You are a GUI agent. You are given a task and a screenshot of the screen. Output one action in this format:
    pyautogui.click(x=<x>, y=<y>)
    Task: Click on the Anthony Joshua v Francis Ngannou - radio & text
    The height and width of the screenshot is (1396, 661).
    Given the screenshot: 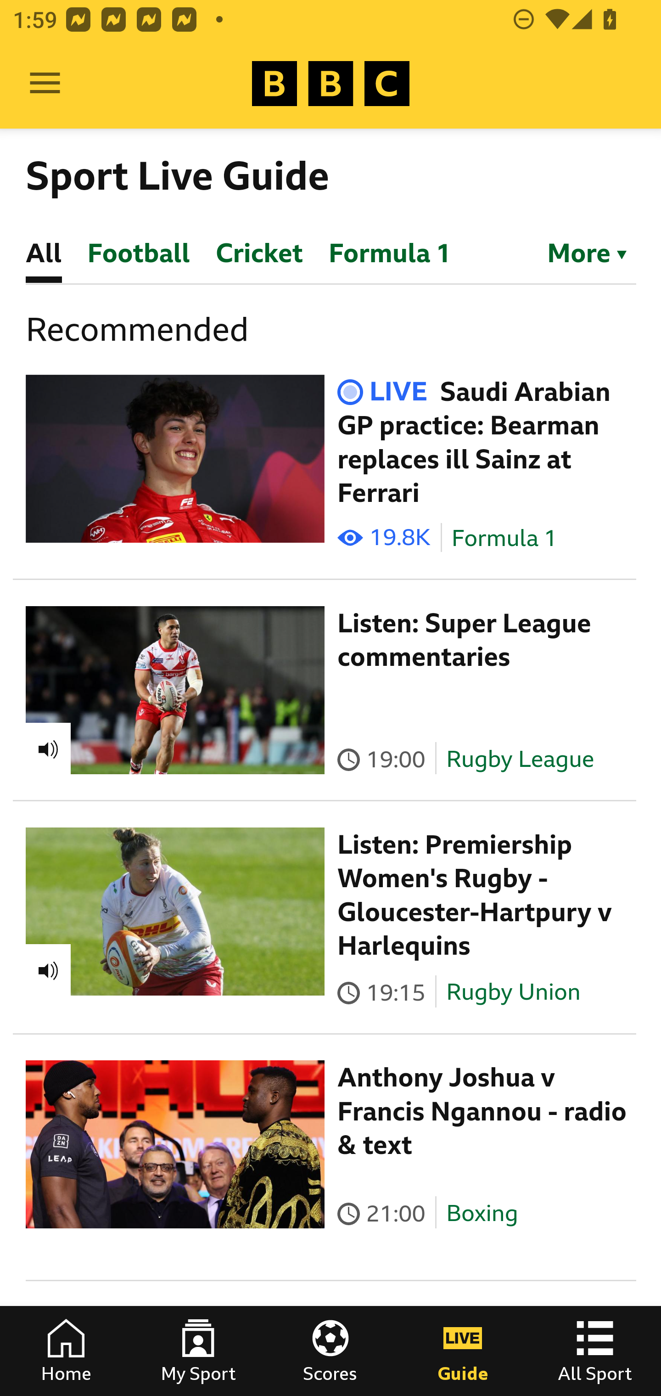 What is the action you would take?
    pyautogui.click(x=482, y=1111)
    